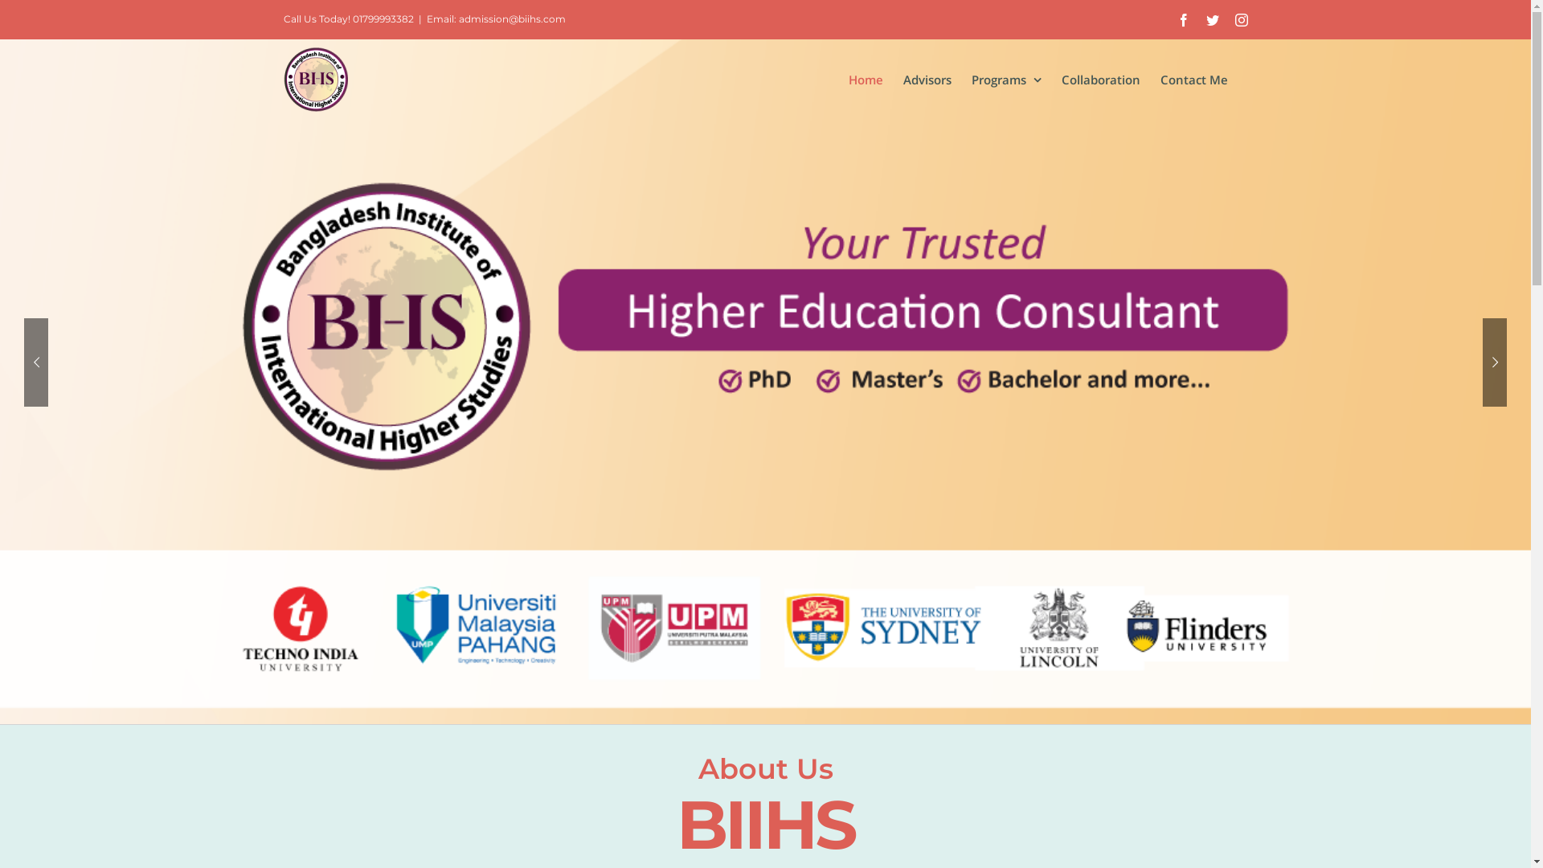  Describe the element at coordinates (1006, 80) in the screenshot. I see `Programs` at that location.